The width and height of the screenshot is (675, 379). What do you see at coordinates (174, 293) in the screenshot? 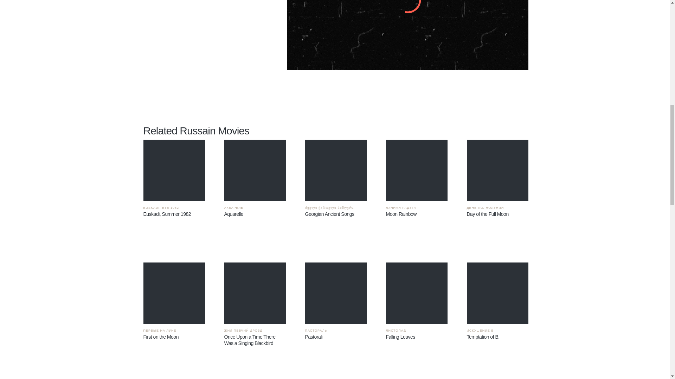
I see `First on the Moon` at bounding box center [174, 293].